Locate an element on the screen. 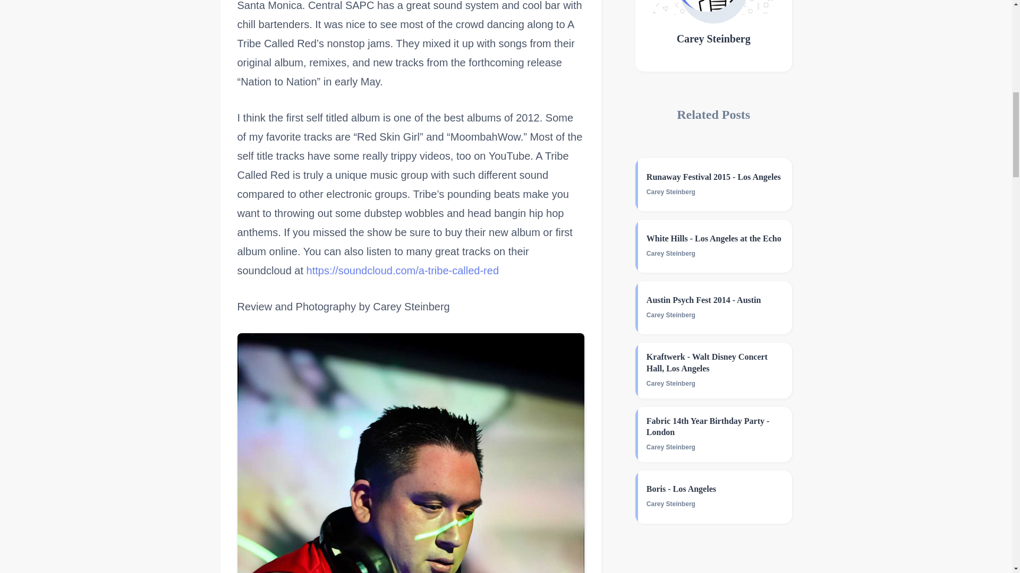  White Hills - Los Angeles at the Echo is located at coordinates (715, 238).